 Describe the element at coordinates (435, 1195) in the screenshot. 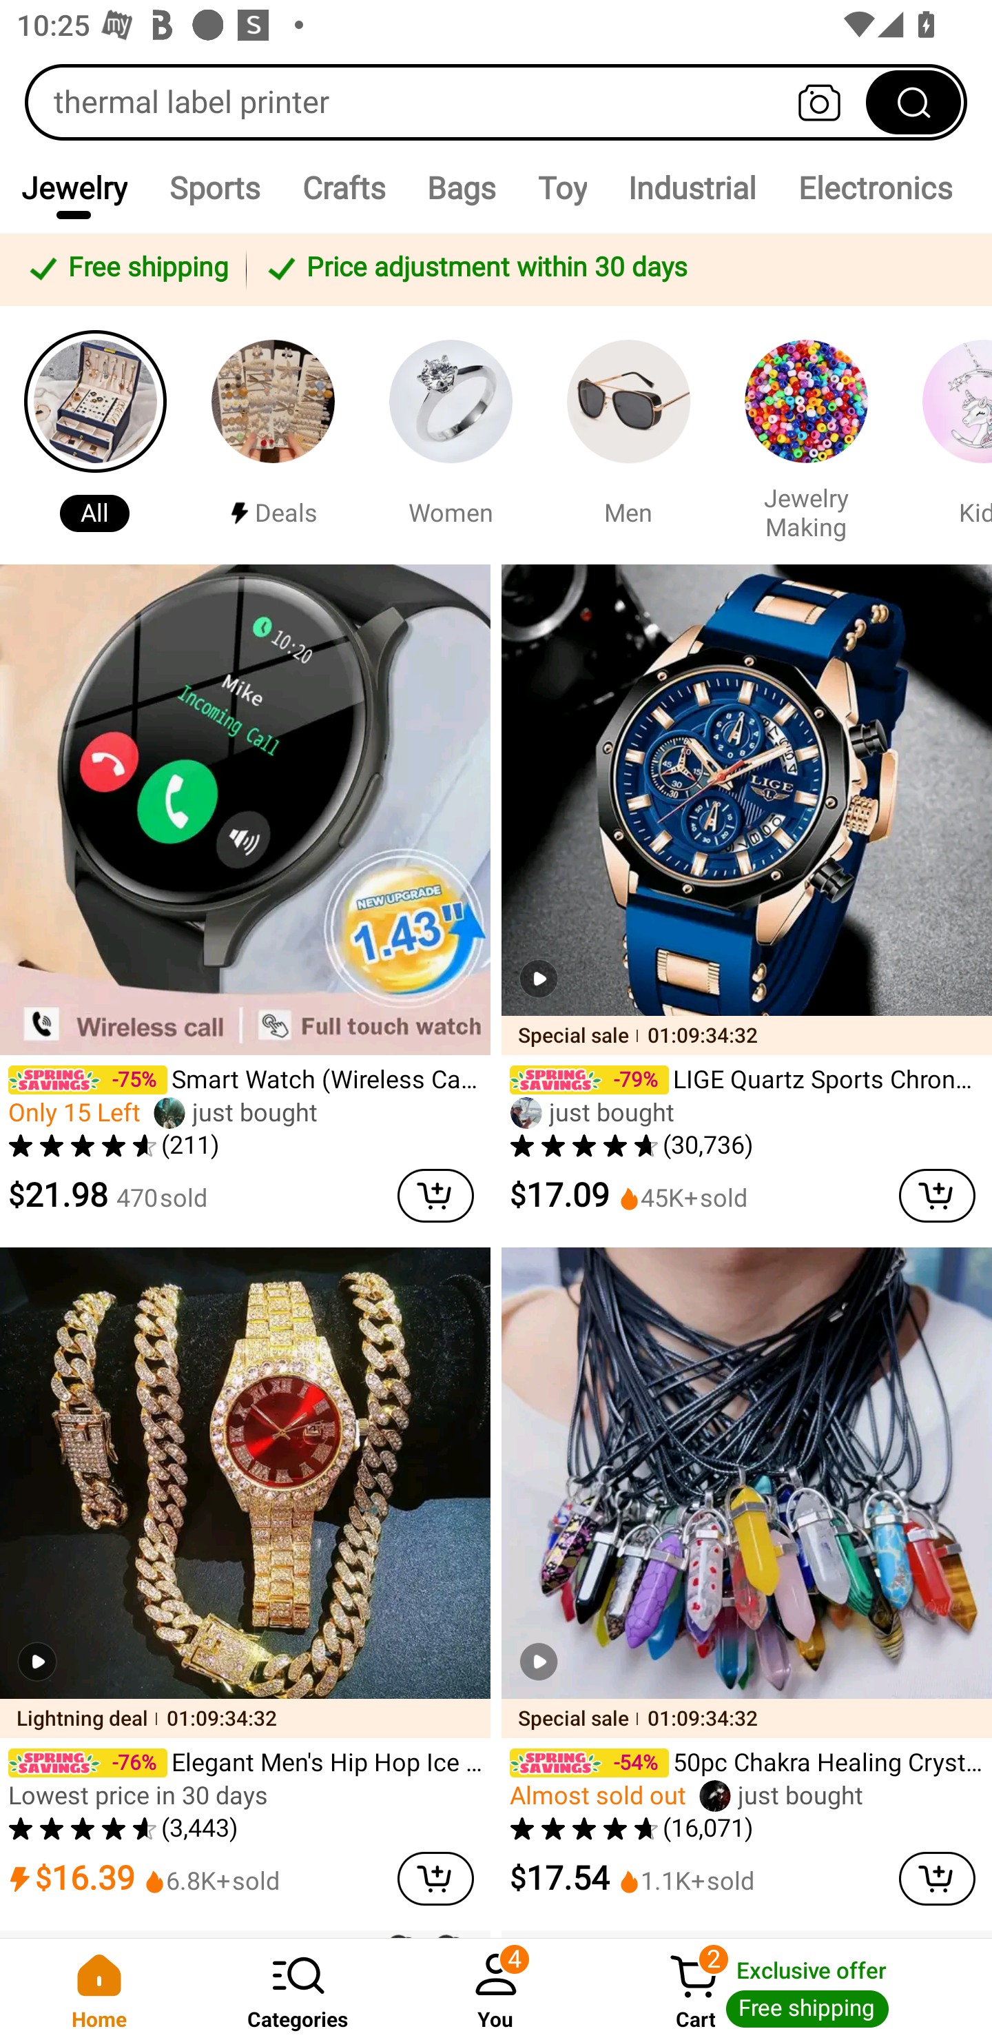

I see `cart delete` at that location.